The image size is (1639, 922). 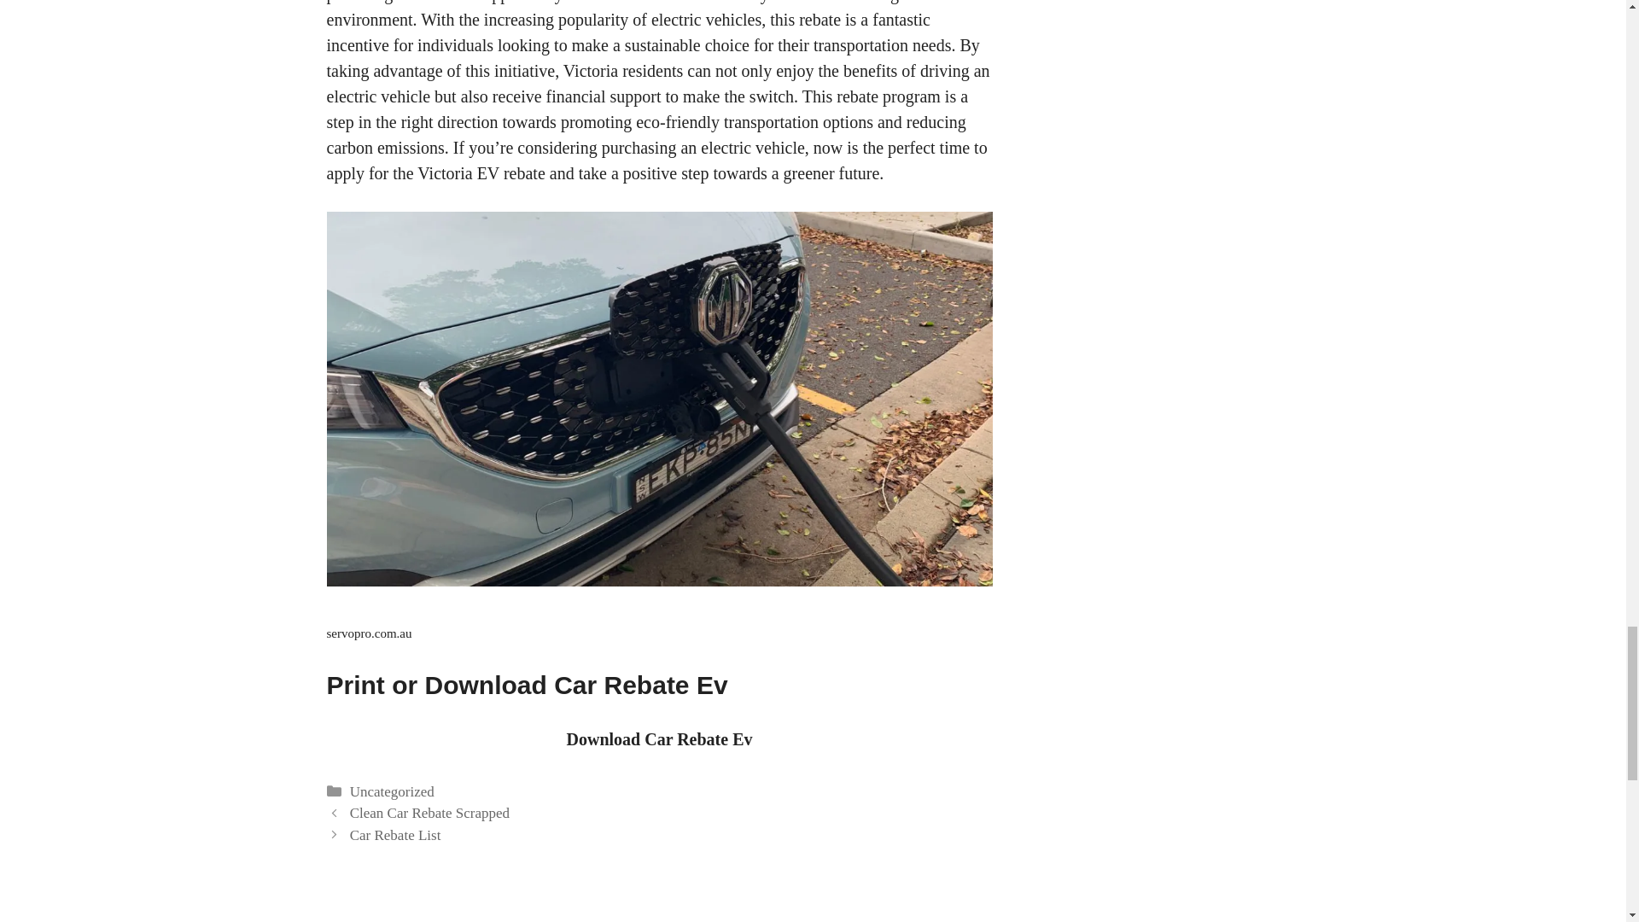 What do you see at coordinates (392, 792) in the screenshot?
I see `Uncategorized` at bounding box center [392, 792].